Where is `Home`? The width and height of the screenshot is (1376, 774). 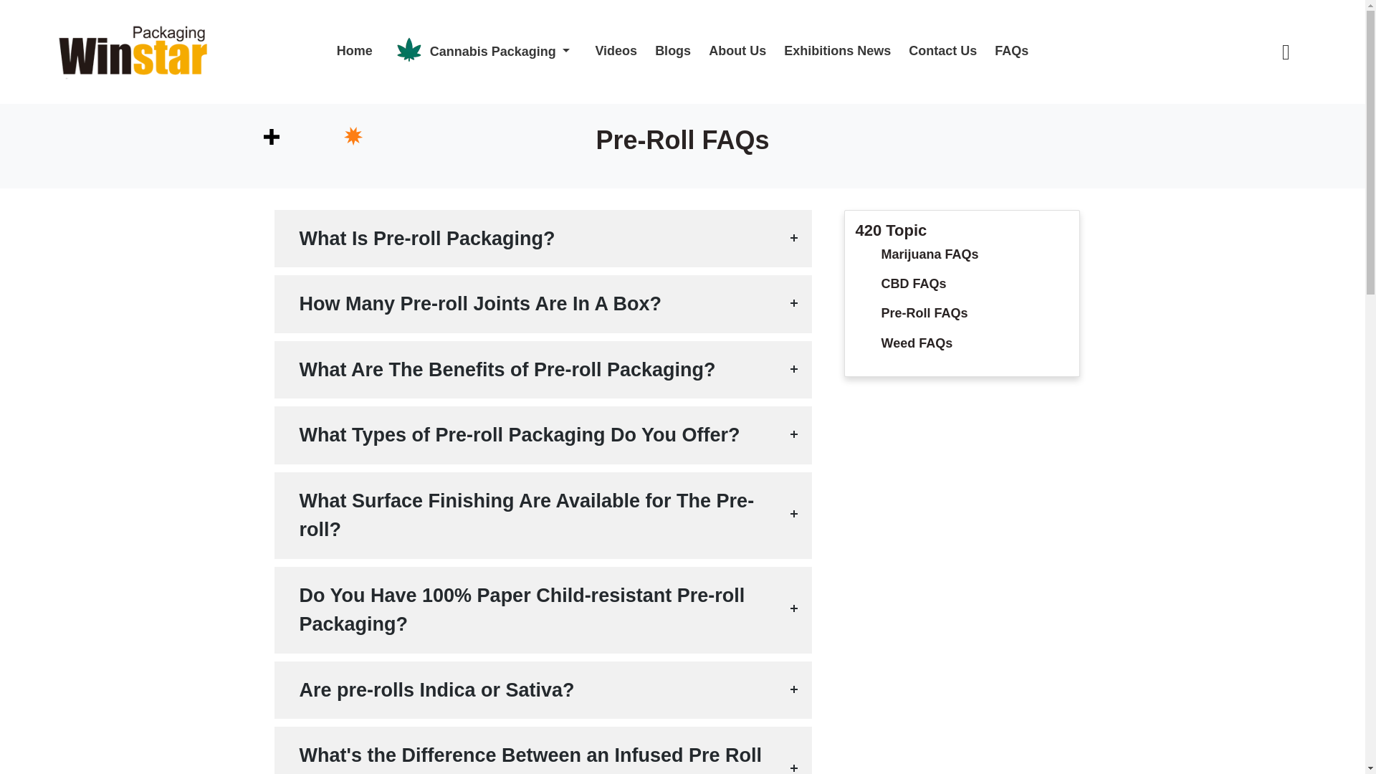
Home is located at coordinates (355, 52).